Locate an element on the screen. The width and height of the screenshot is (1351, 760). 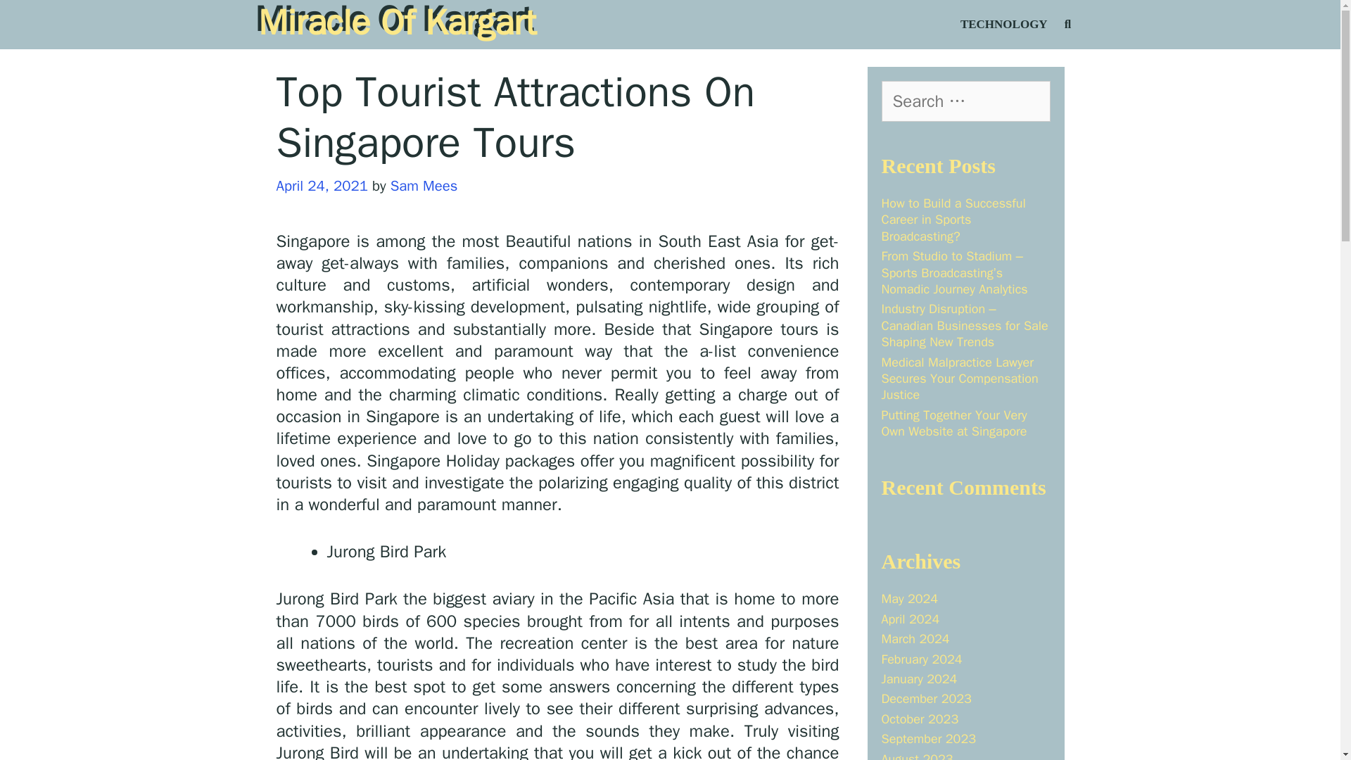
2:35 pm is located at coordinates (321, 185).